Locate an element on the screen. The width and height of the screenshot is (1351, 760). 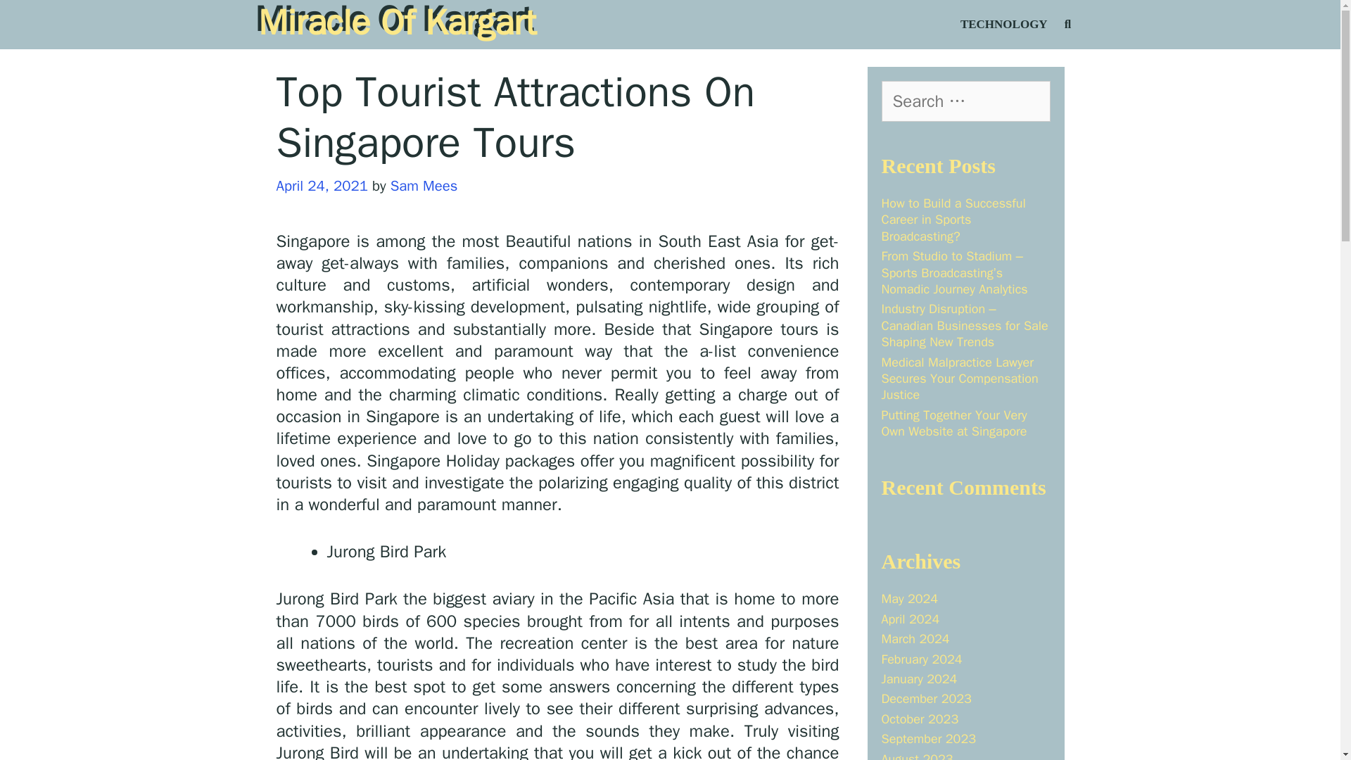
2:35 pm is located at coordinates (321, 185).